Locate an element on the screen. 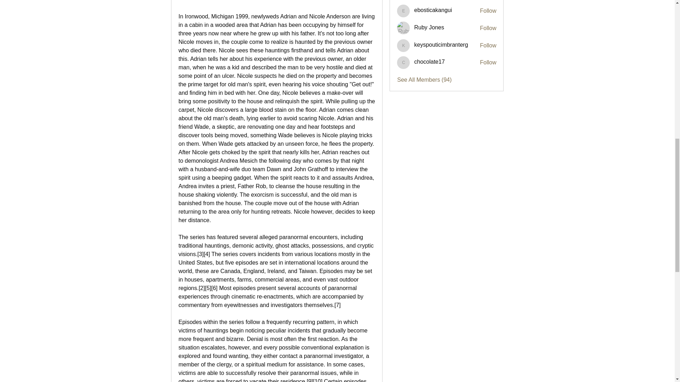  chocolate17 is located at coordinates (429, 62).